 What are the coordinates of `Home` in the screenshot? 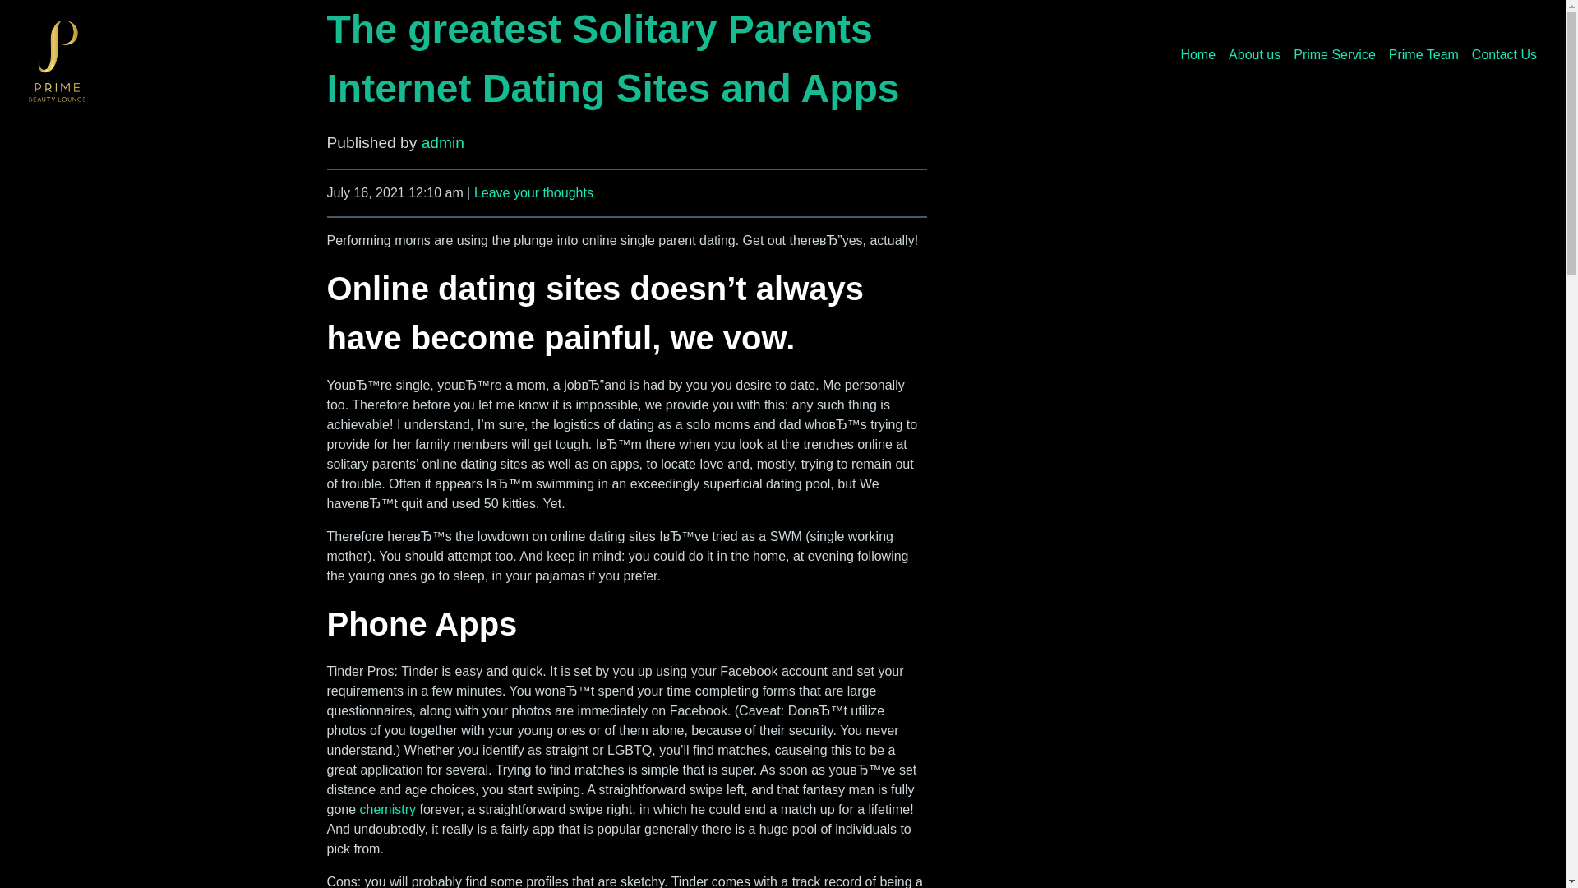 It's located at (1197, 54).